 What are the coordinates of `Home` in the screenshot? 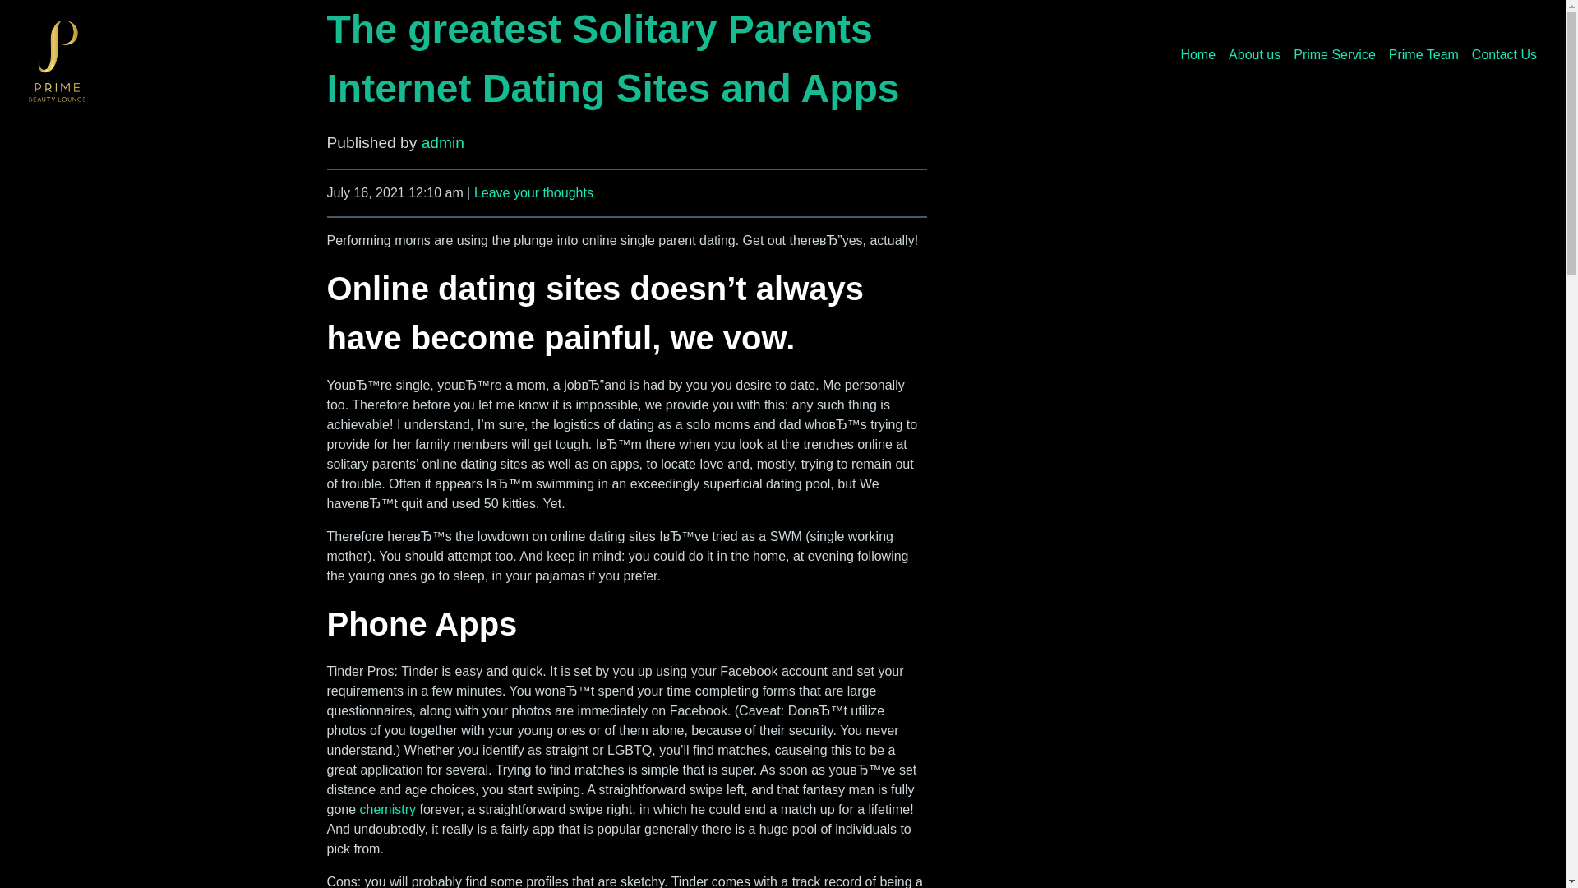 It's located at (1197, 54).